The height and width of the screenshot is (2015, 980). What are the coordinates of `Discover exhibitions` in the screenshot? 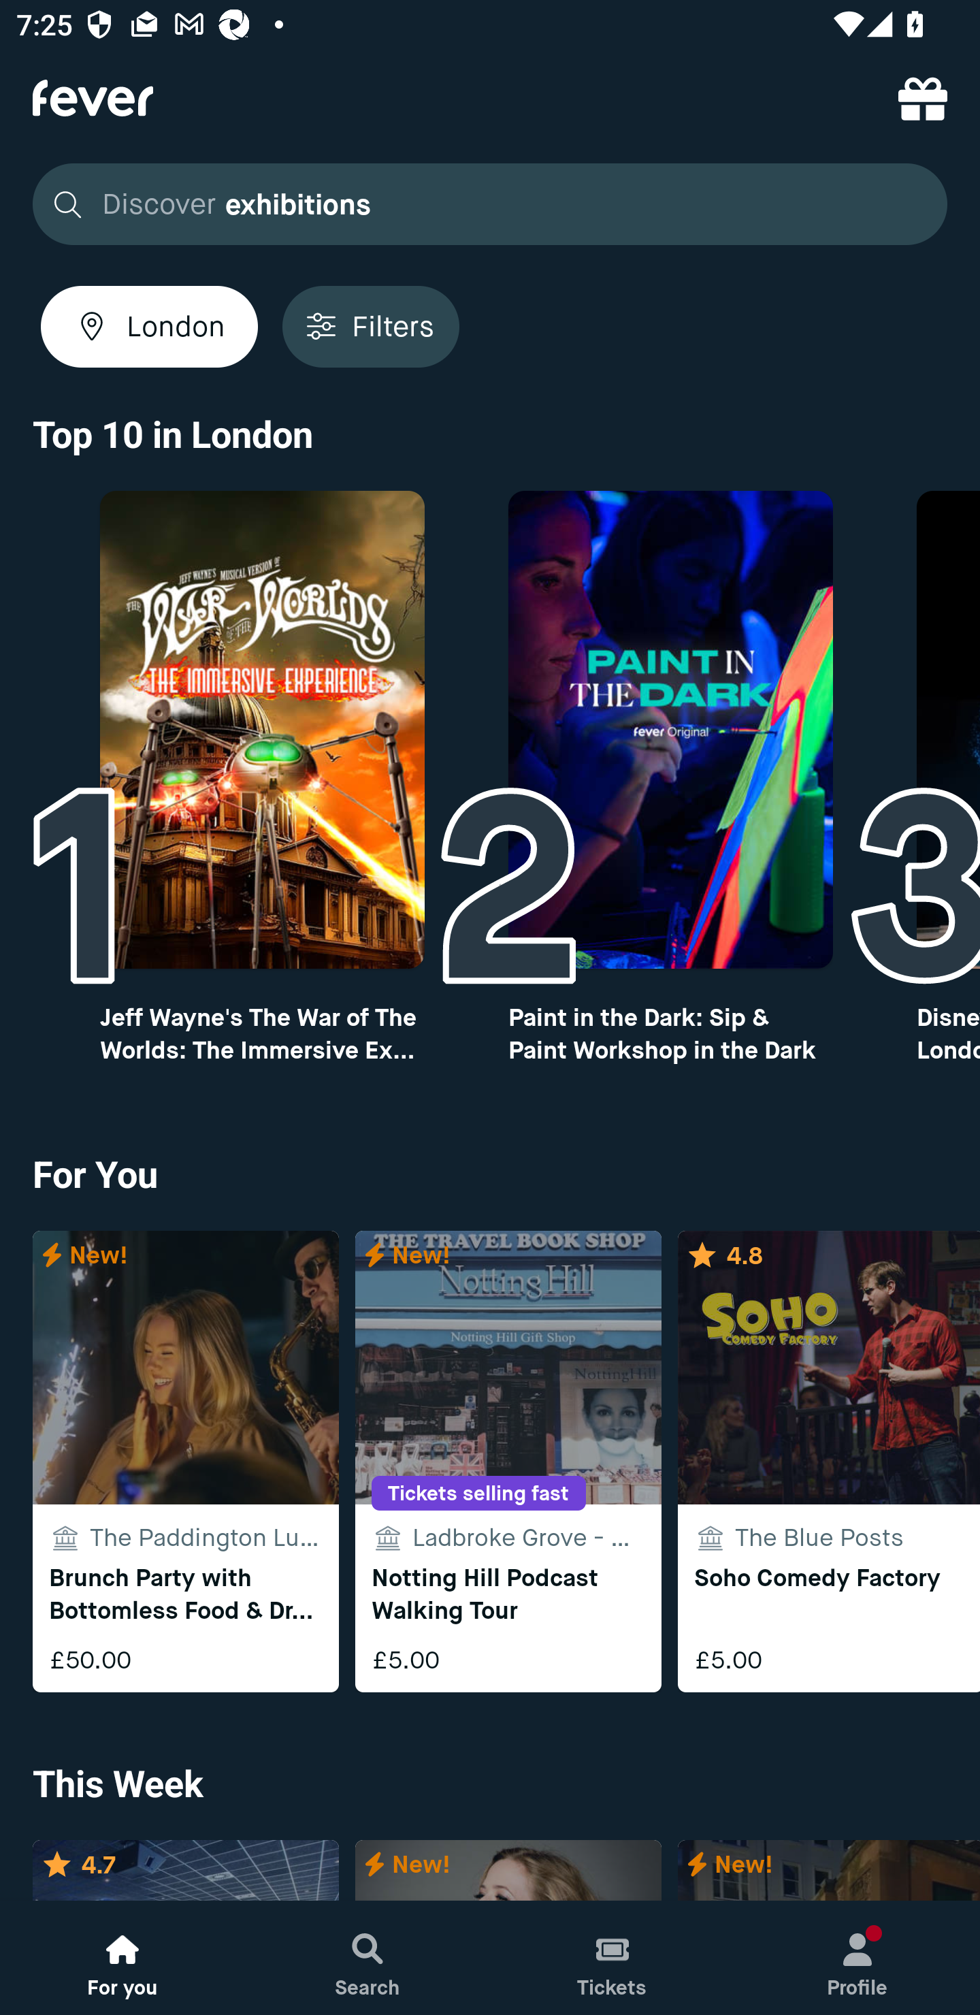 It's located at (483, 204).